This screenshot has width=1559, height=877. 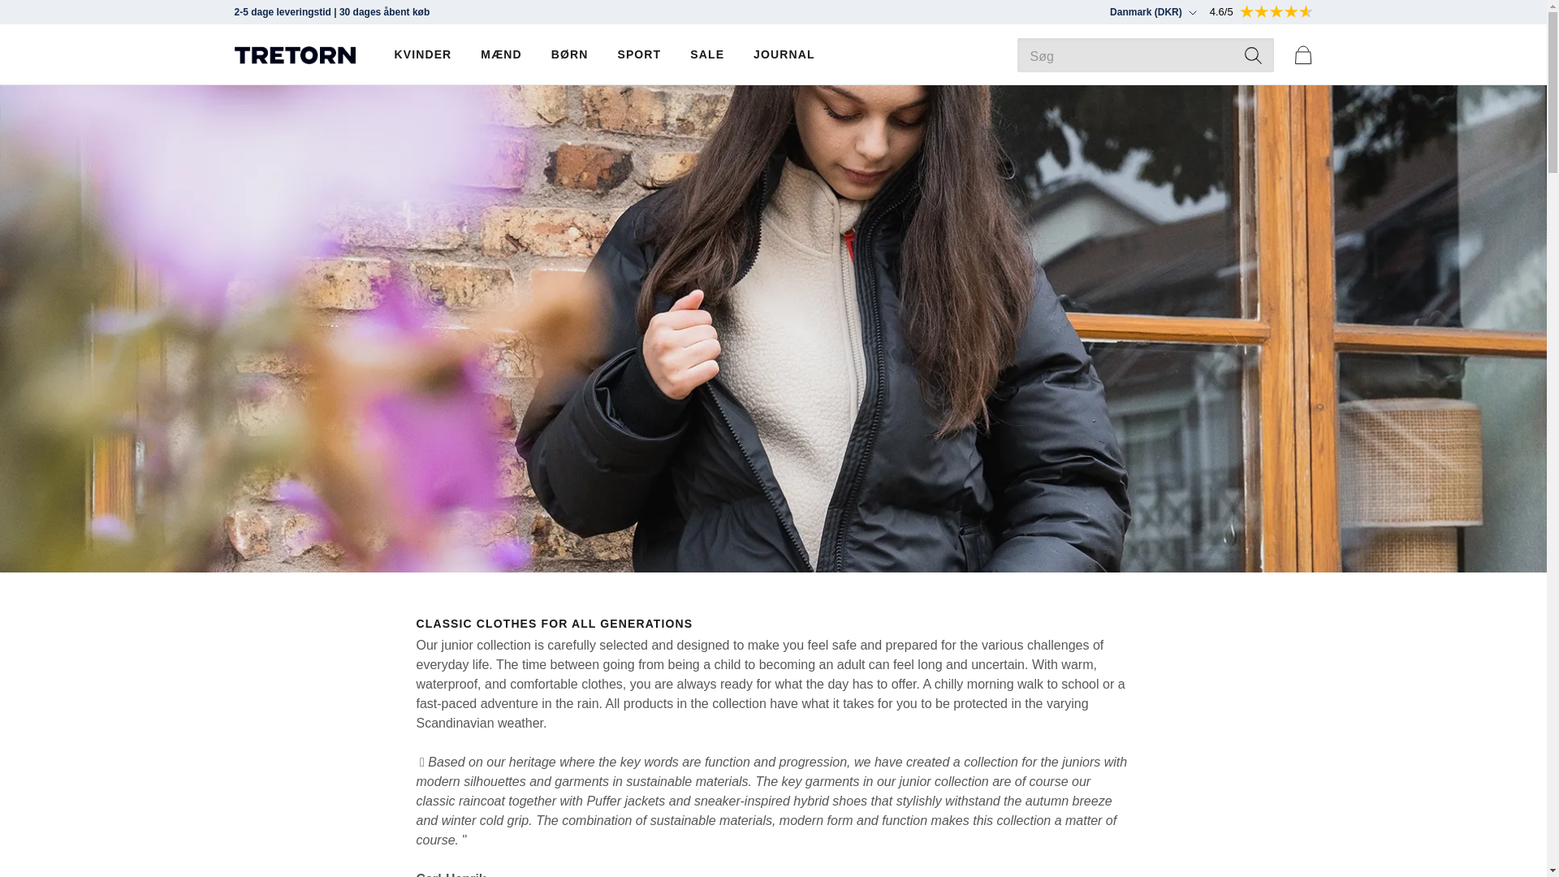 I want to click on KVINDER, so click(x=422, y=54).